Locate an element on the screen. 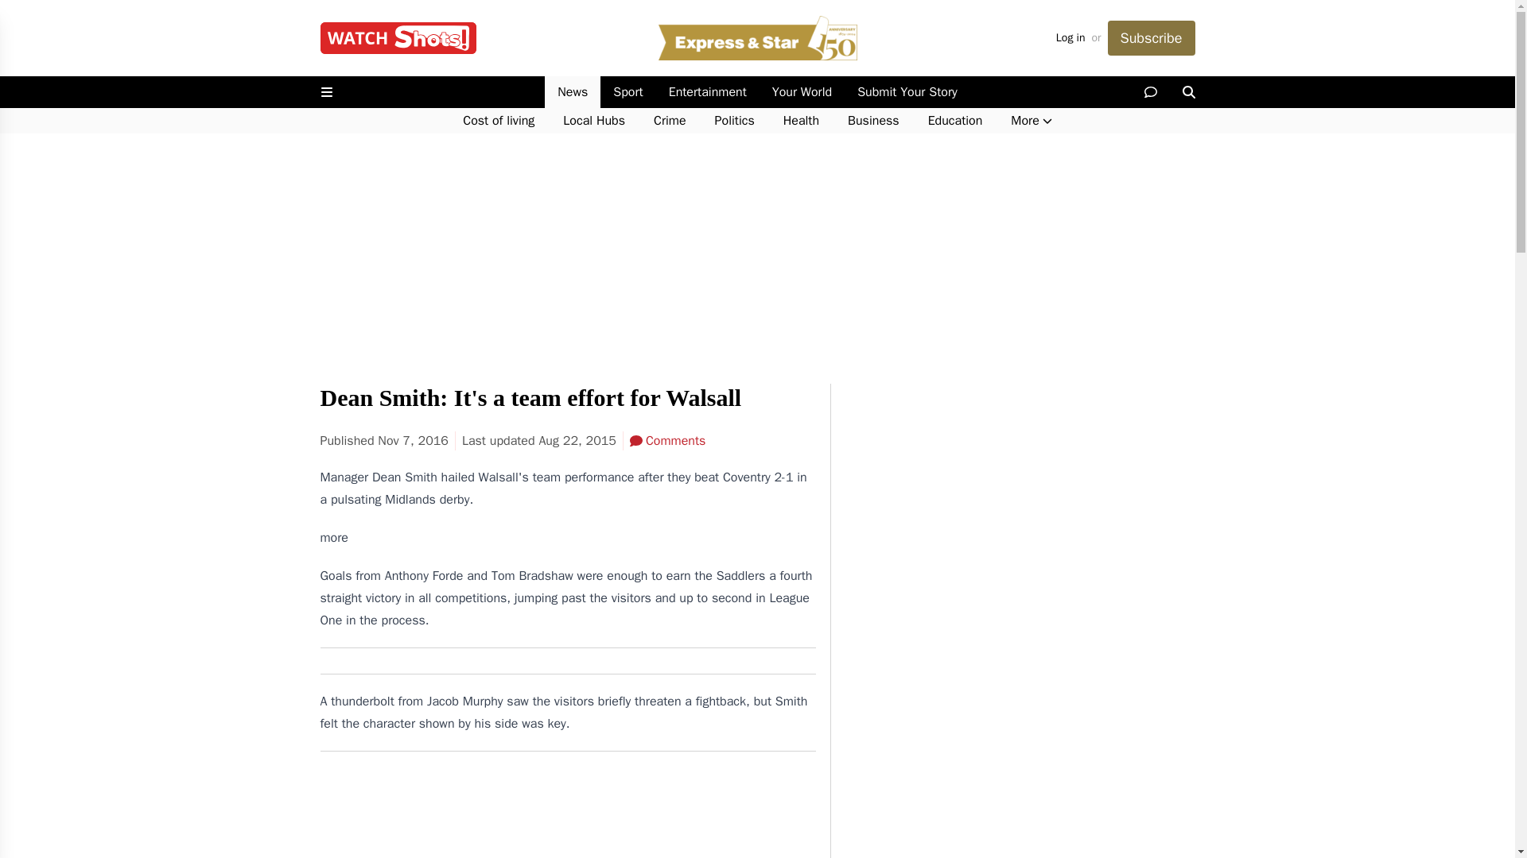 This screenshot has height=858, width=1527. More is located at coordinates (1031, 121).